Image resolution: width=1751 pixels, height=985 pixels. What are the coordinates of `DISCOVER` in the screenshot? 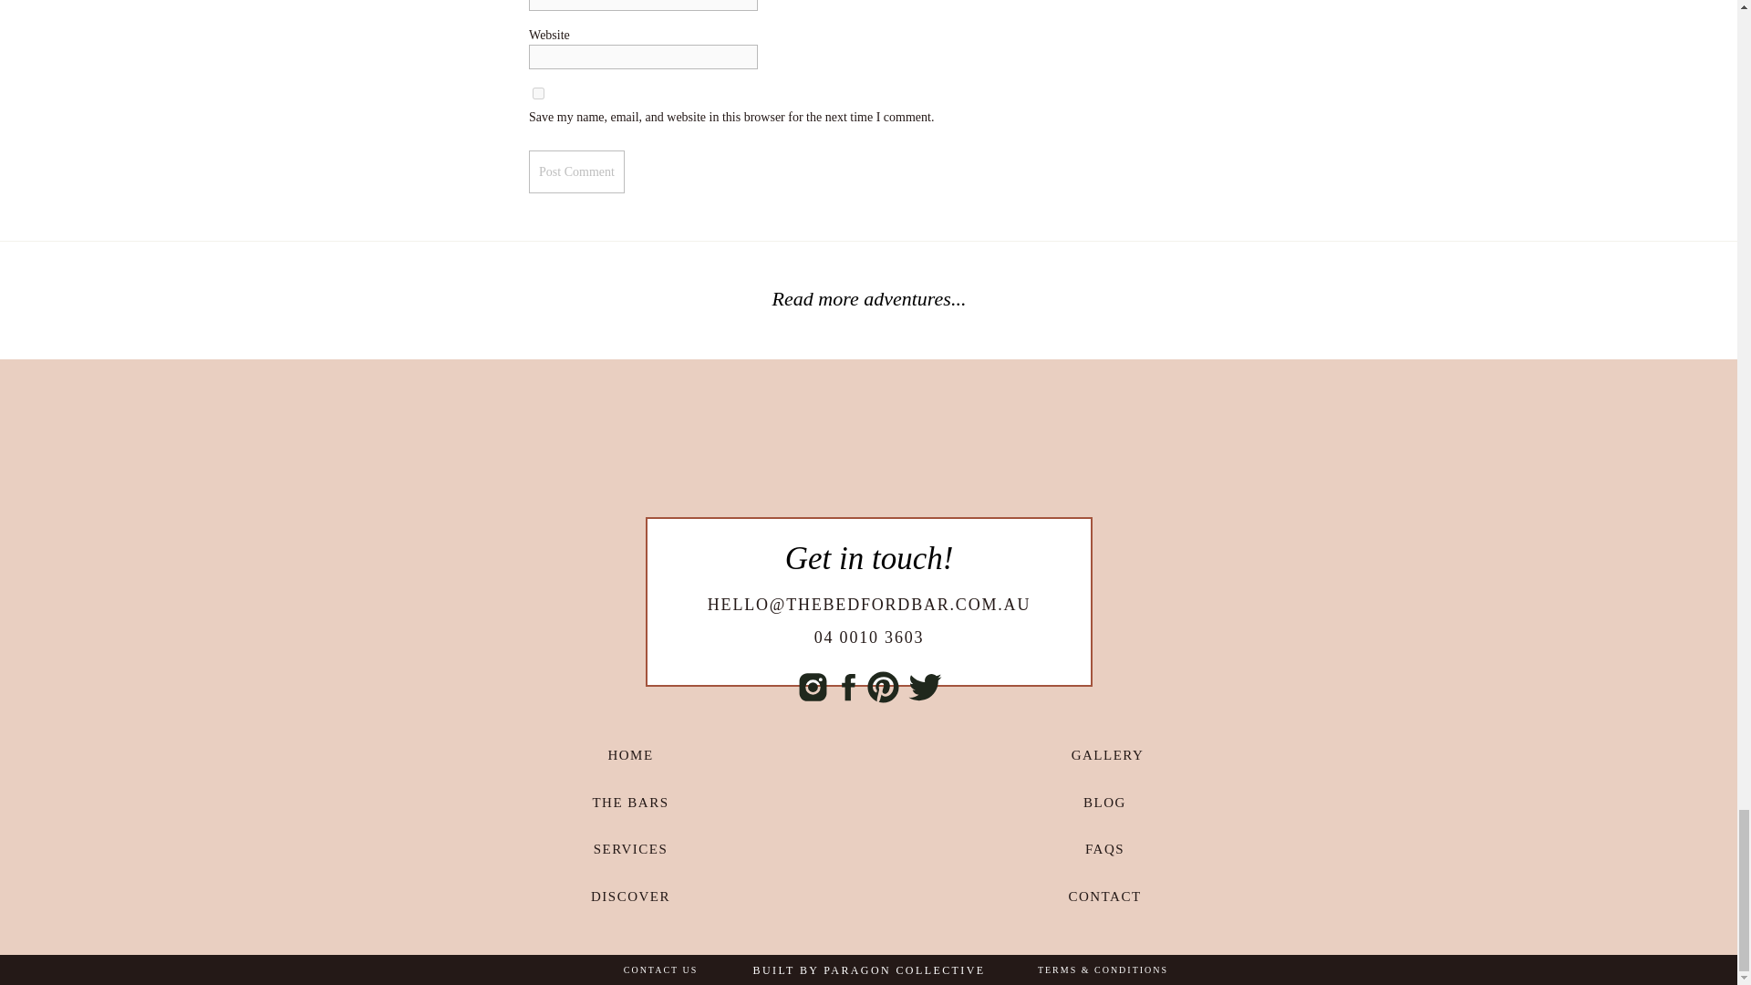 It's located at (631, 896).